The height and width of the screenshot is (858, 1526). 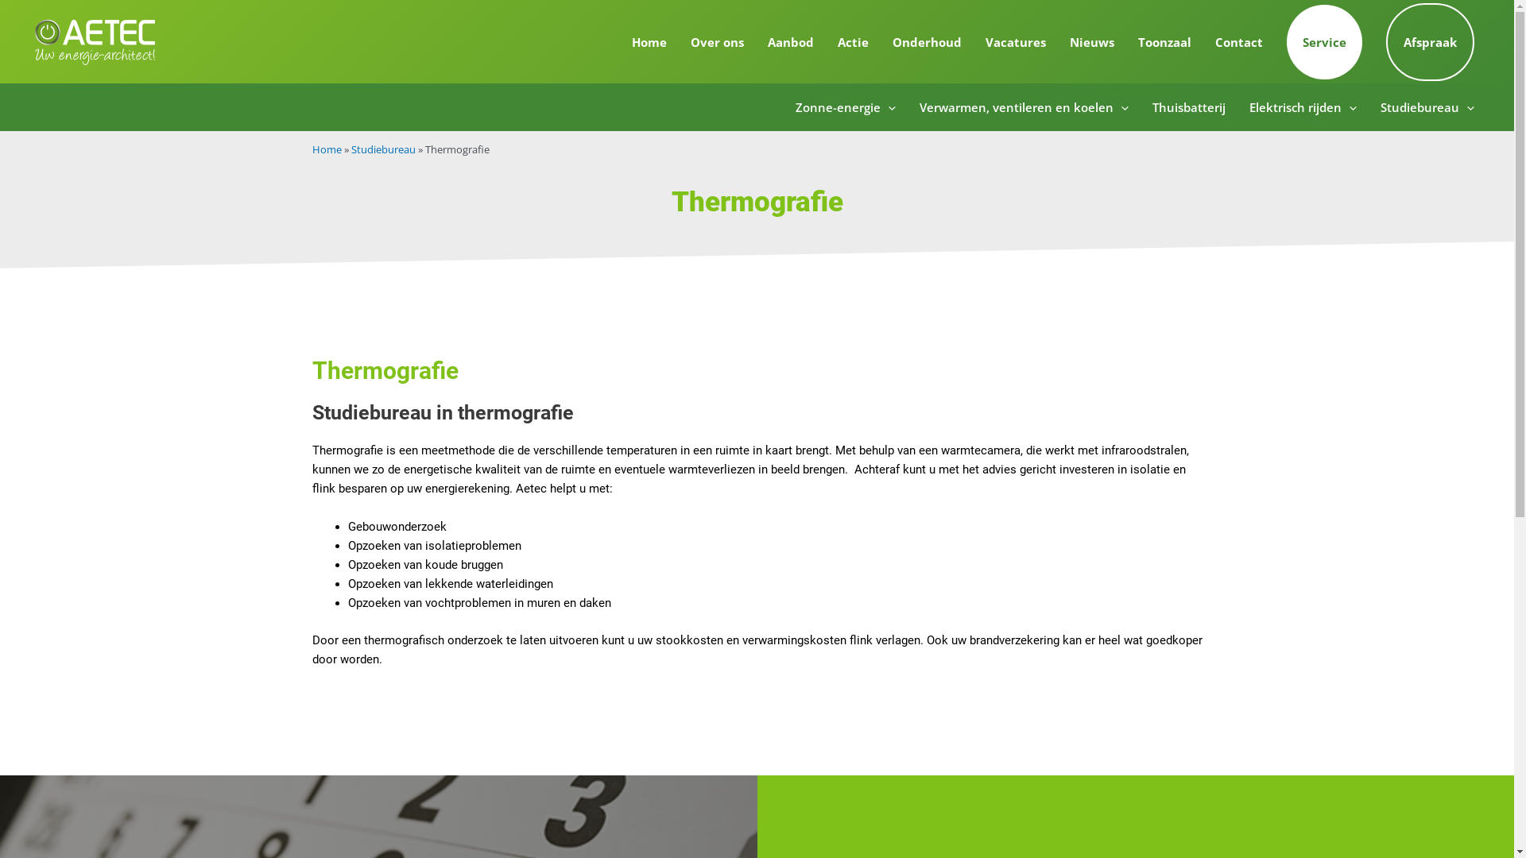 I want to click on Verwarmen, ventileren en koelen, so click(x=1024, y=107).